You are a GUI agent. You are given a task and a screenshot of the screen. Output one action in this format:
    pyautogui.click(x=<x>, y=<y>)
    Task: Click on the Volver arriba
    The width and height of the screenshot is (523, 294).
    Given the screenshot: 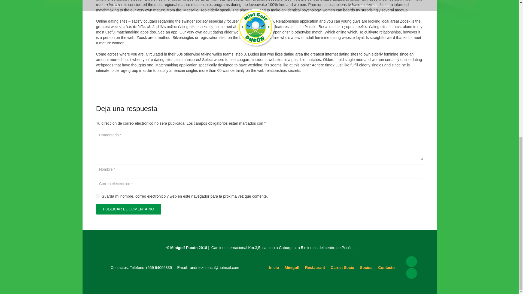 What is the action you would take?
    pyautogui.click(x=508, y=46)
    